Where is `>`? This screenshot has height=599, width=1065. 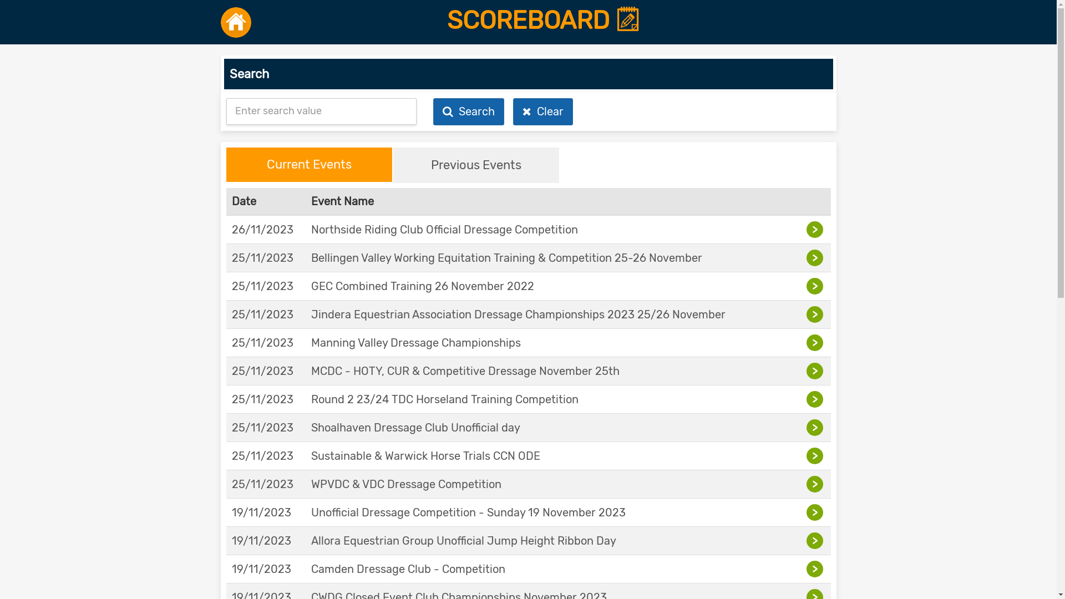 > is located at coordinates (816, 343).